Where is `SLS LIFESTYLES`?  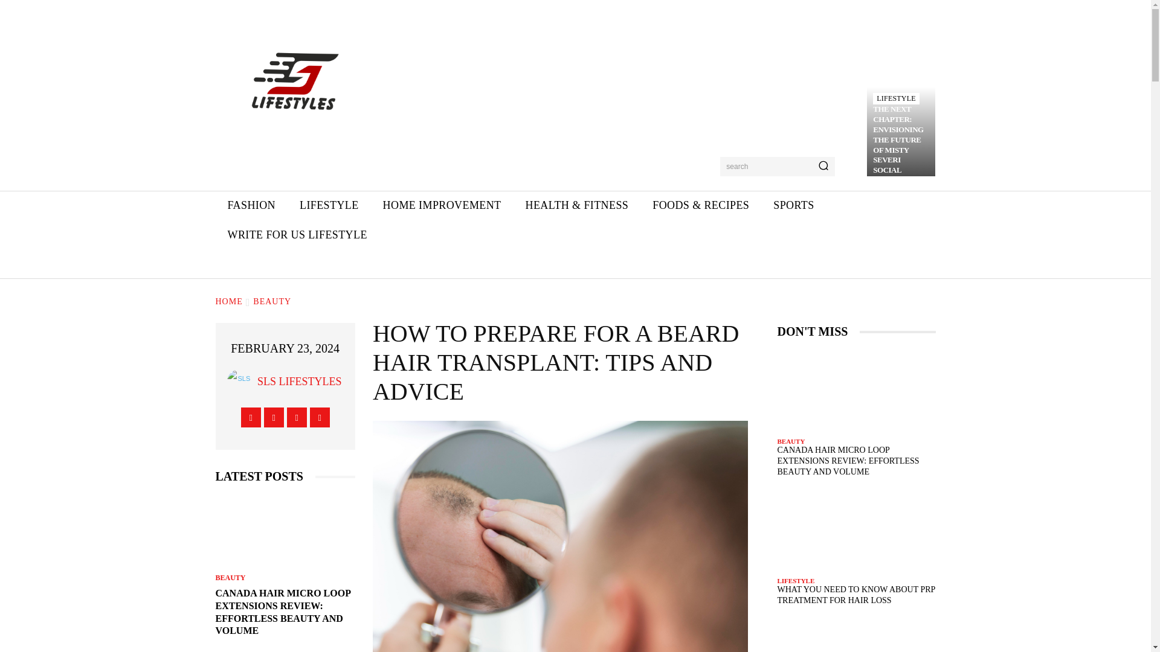 SLS LIFESTYLES is located at coordinates (300, 381).